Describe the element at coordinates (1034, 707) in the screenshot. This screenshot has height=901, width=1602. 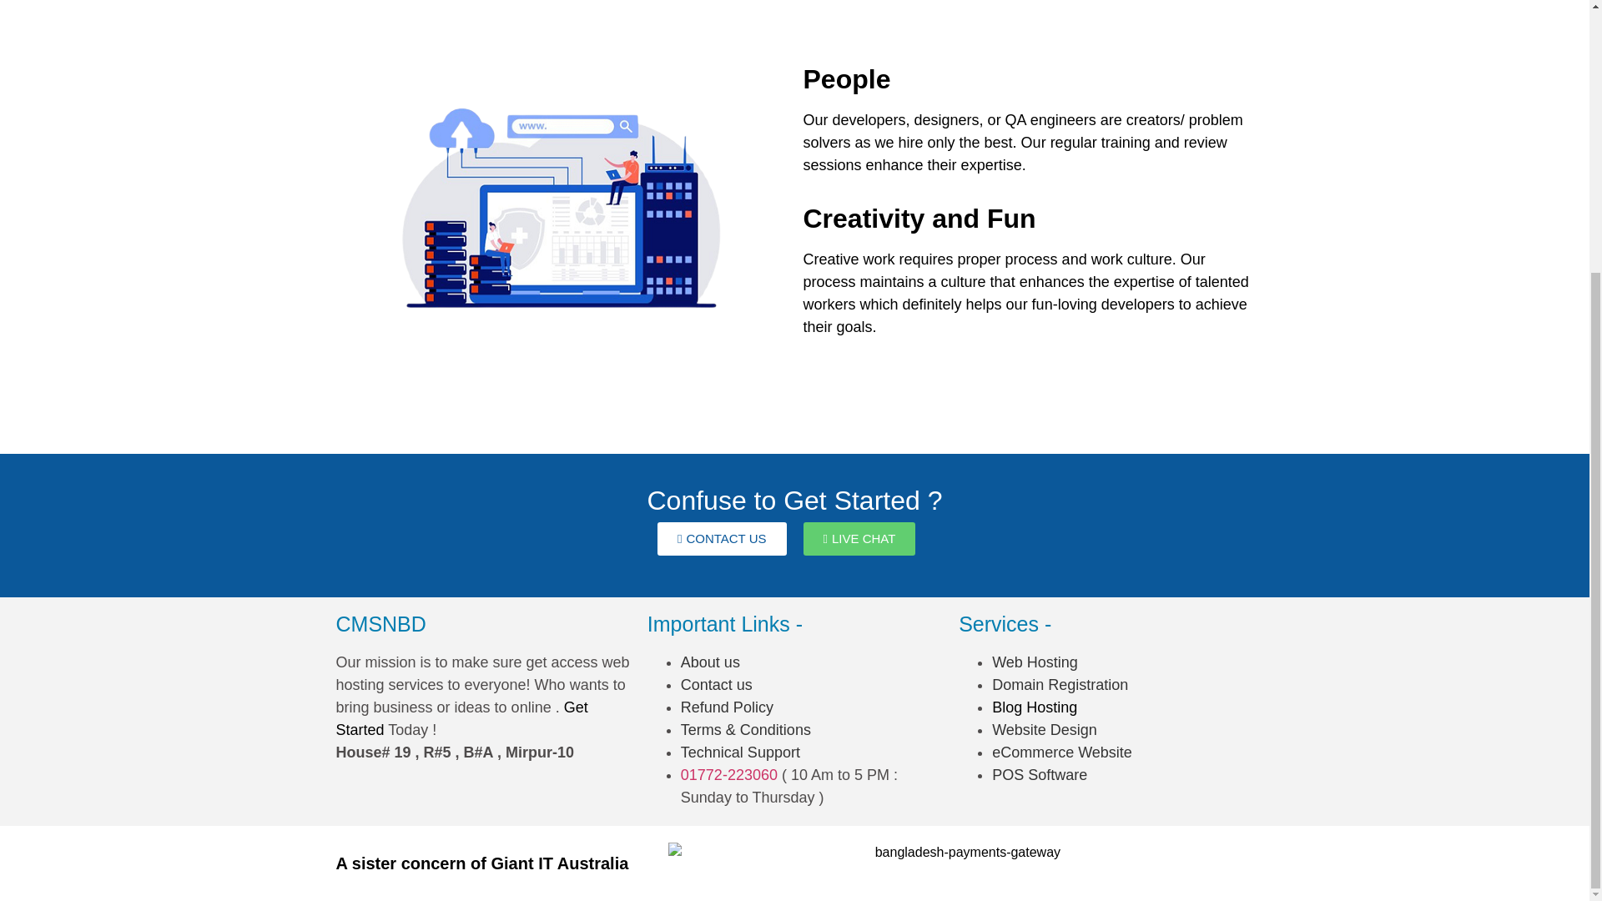
I see `Blog Hosting` at that location.